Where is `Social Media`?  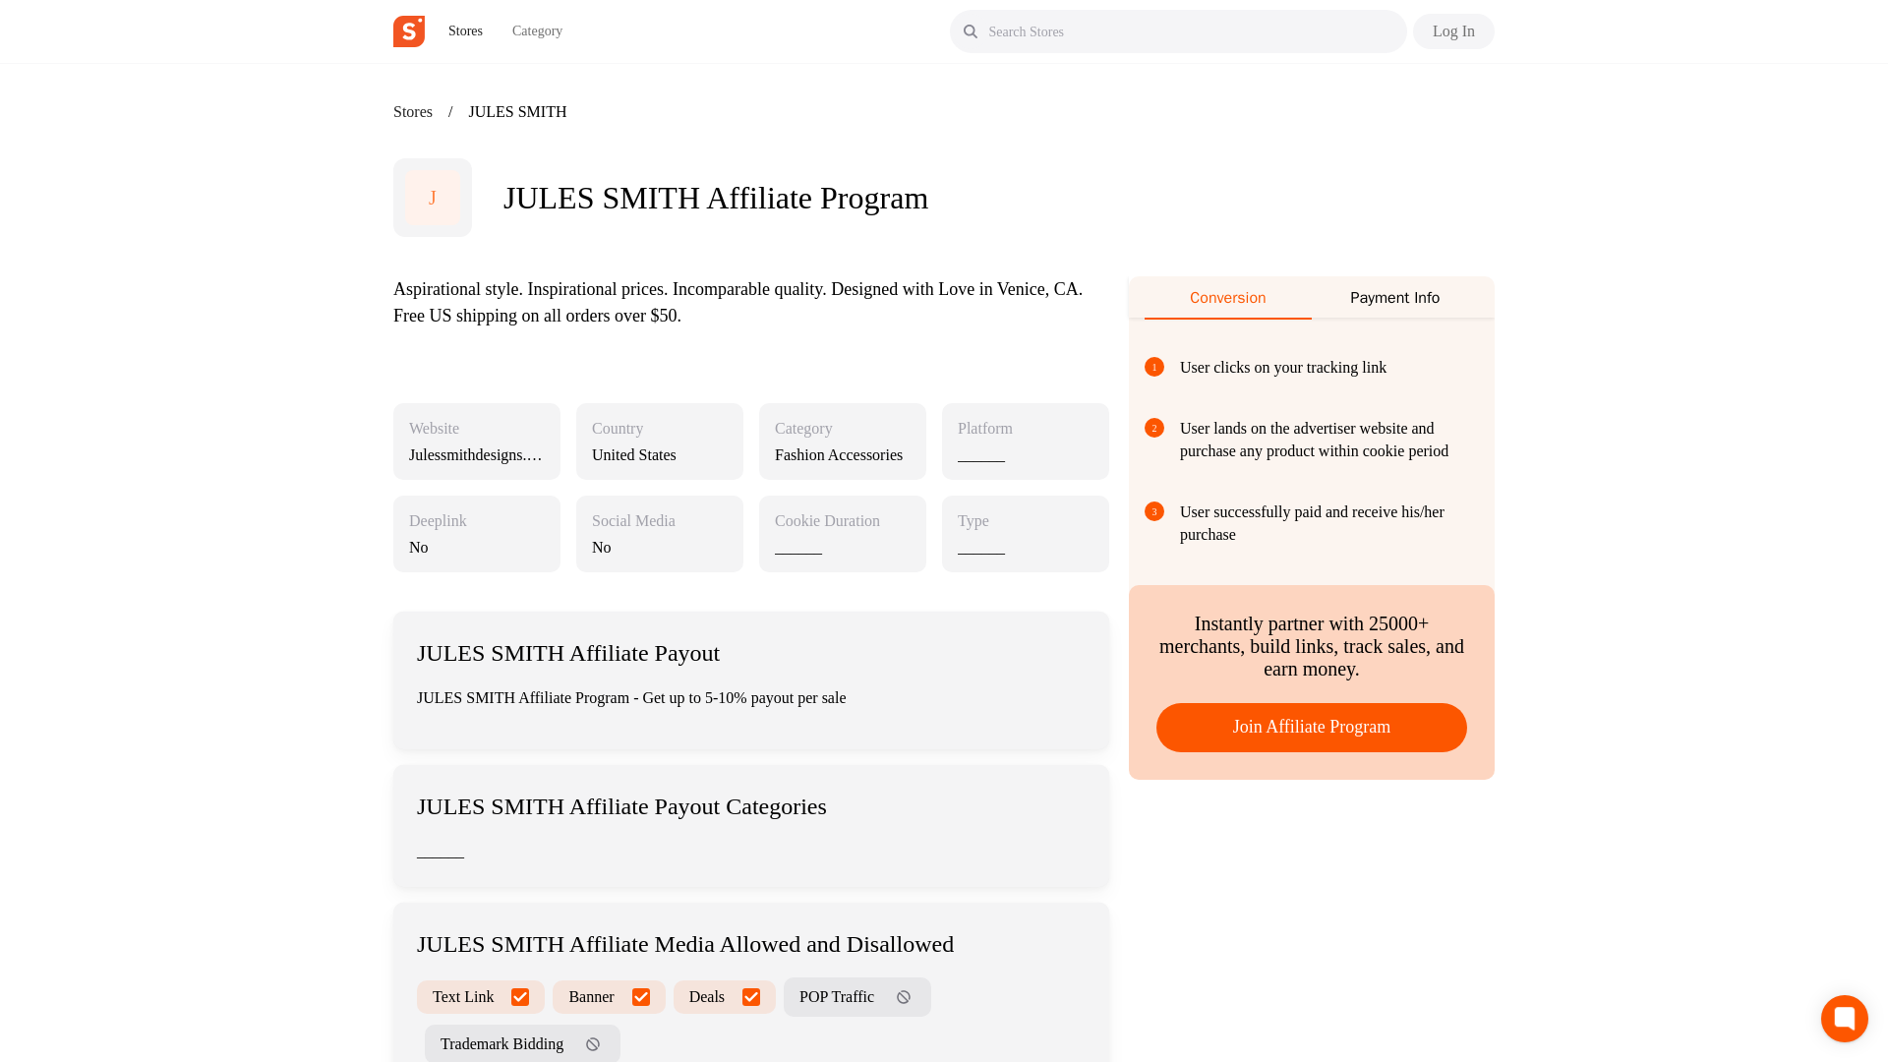
Social Media is located at coordinates (633, 521).